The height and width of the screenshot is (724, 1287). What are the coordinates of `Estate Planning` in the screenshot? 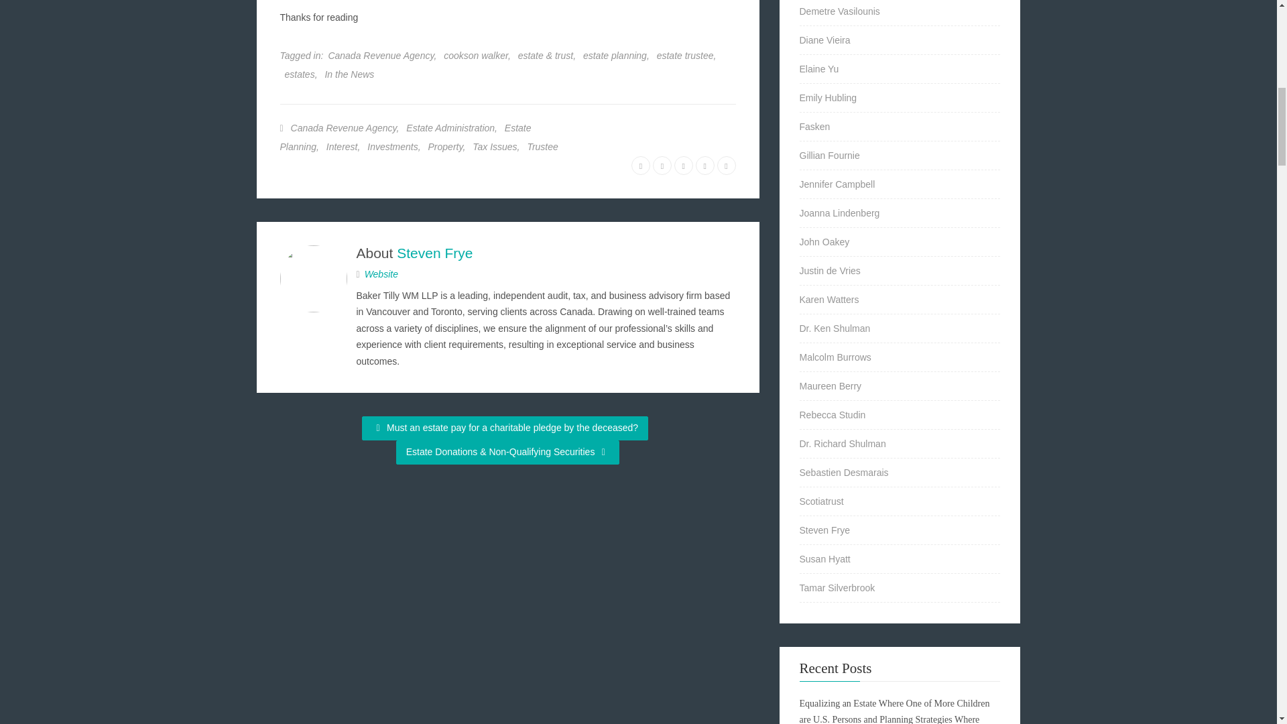 It's located at (406, 137).